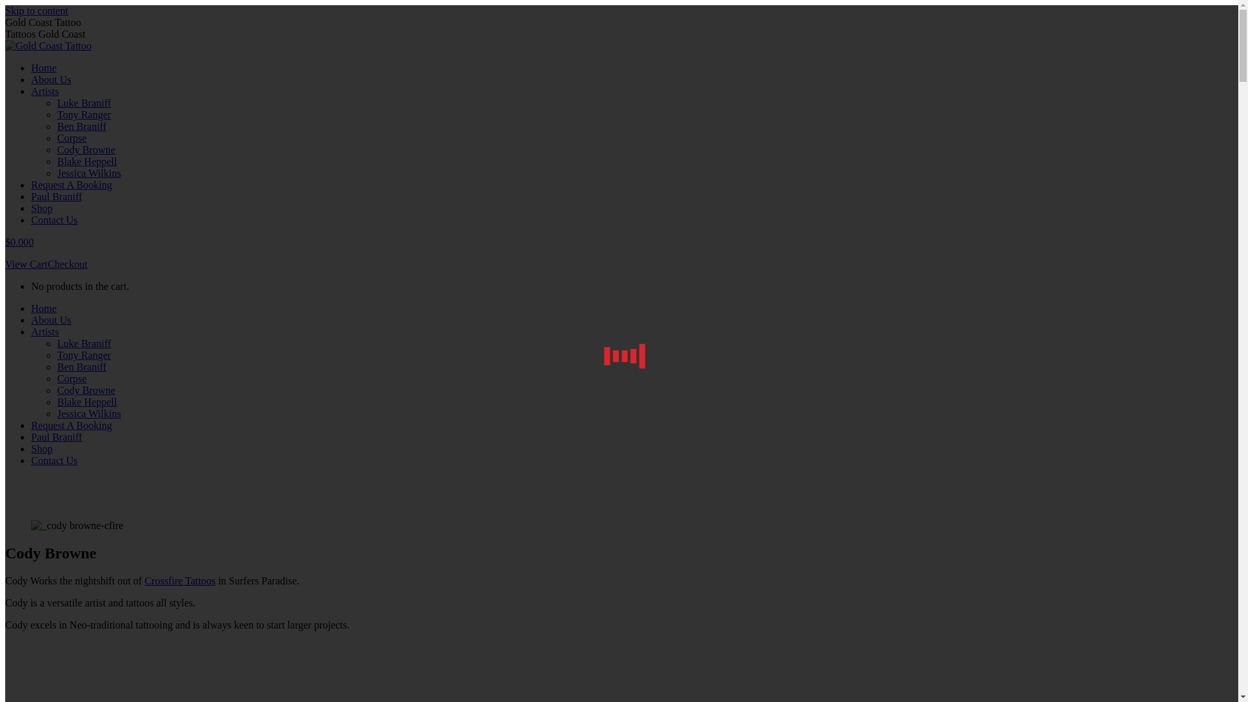  Describe the element at coordinates (82, 367) in the screenshot. I see `Ben Braniff` at that location.